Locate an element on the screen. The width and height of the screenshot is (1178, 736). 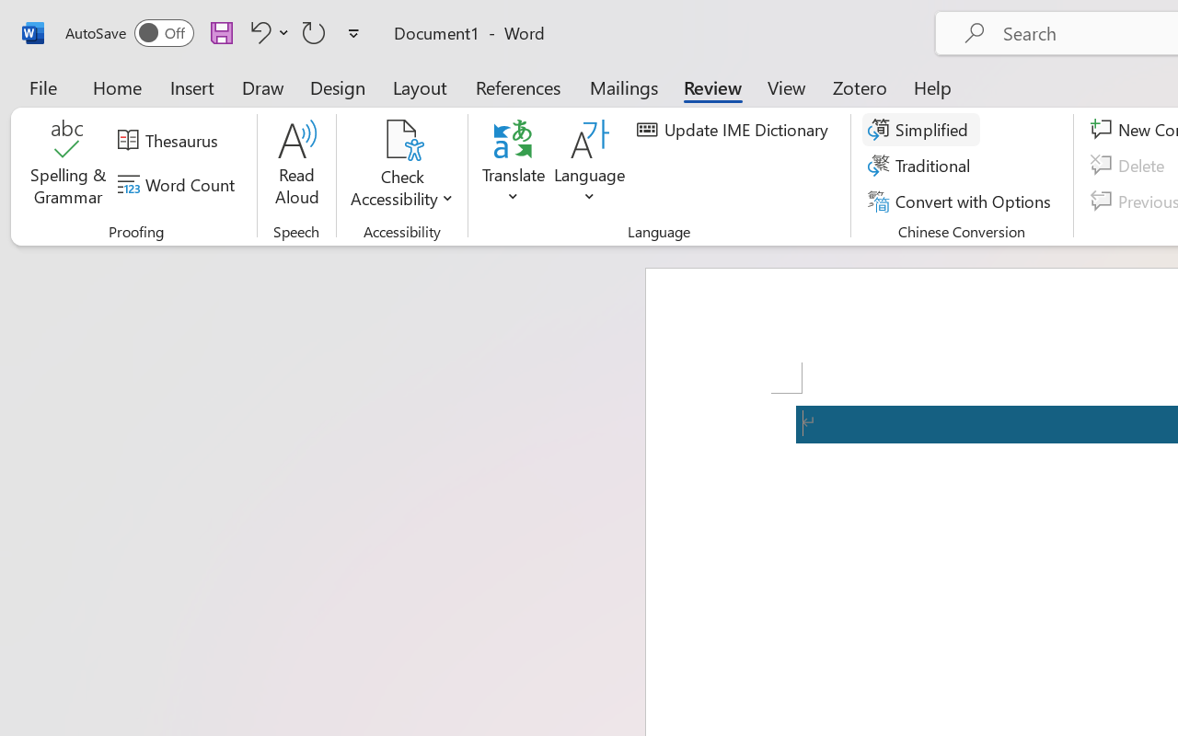
Spelling & Grammar is located at coordinates (68, 166).